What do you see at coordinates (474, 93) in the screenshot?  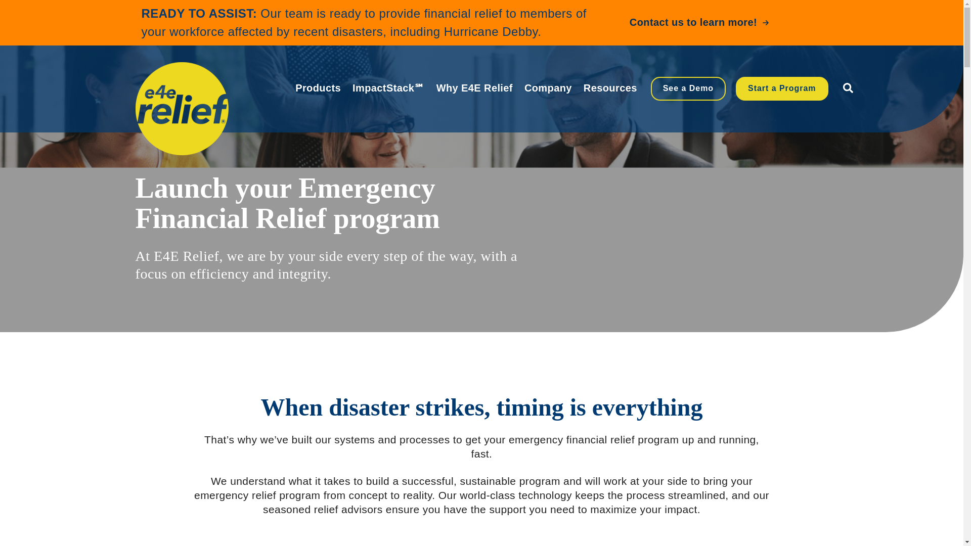 I see `Why E4E Relief` at bounding box center [474, 93].